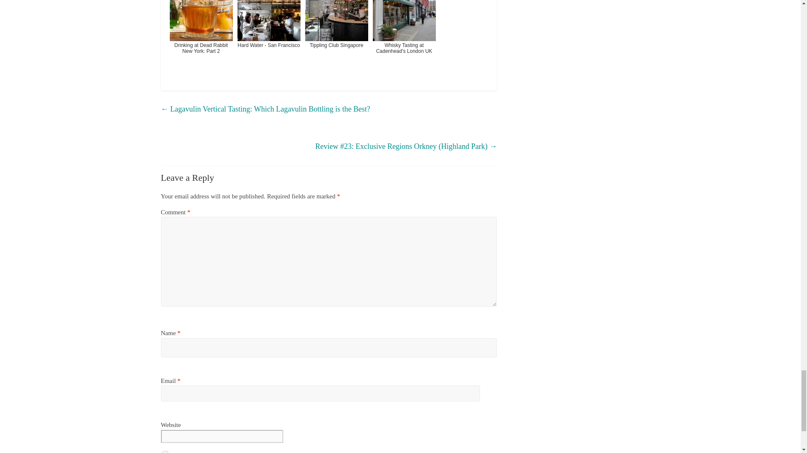  Describe the element at coordinates (165, 452) in the screenshot. I see `yes` at that location.